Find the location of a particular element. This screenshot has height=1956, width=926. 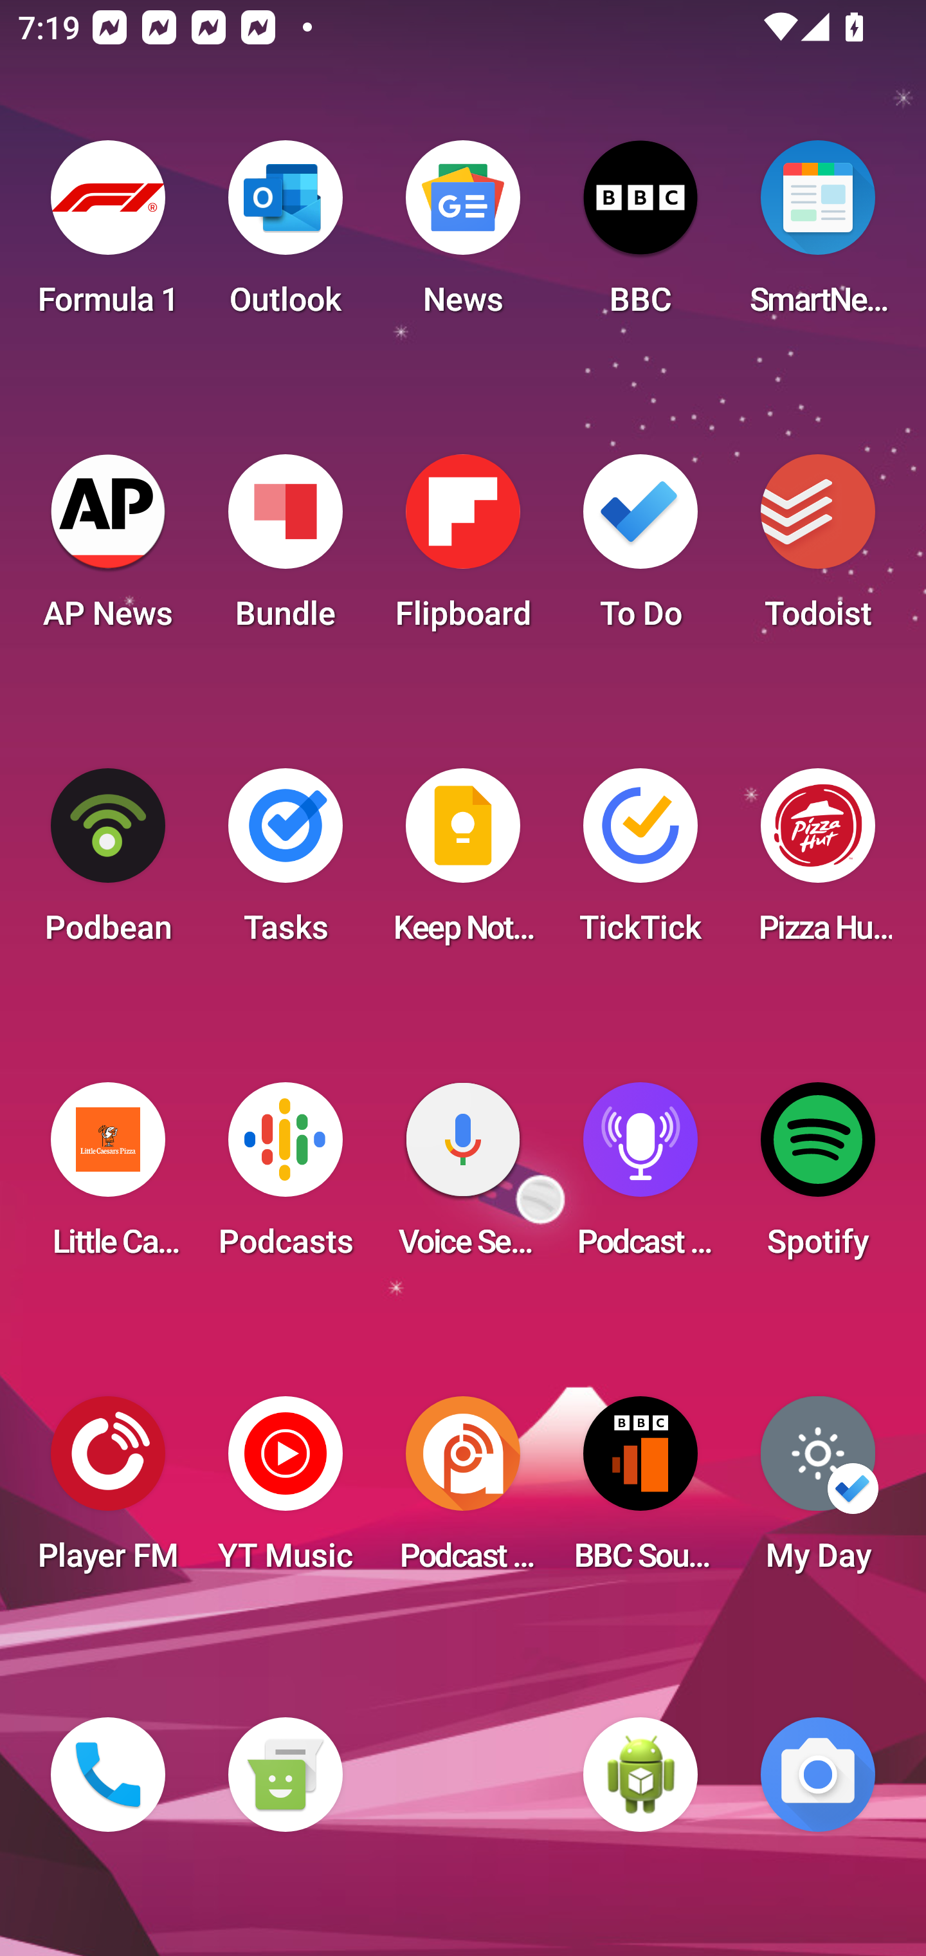

Voice Search is located at coordinates (463, 1177).